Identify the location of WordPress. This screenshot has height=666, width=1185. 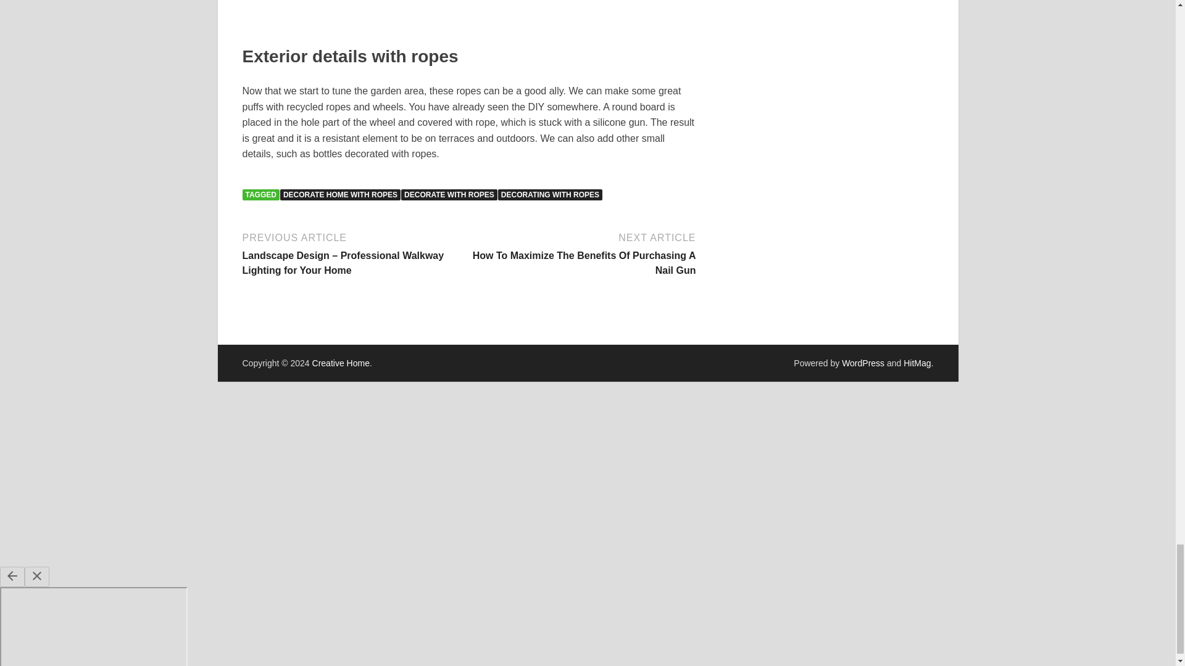
(863, 363).